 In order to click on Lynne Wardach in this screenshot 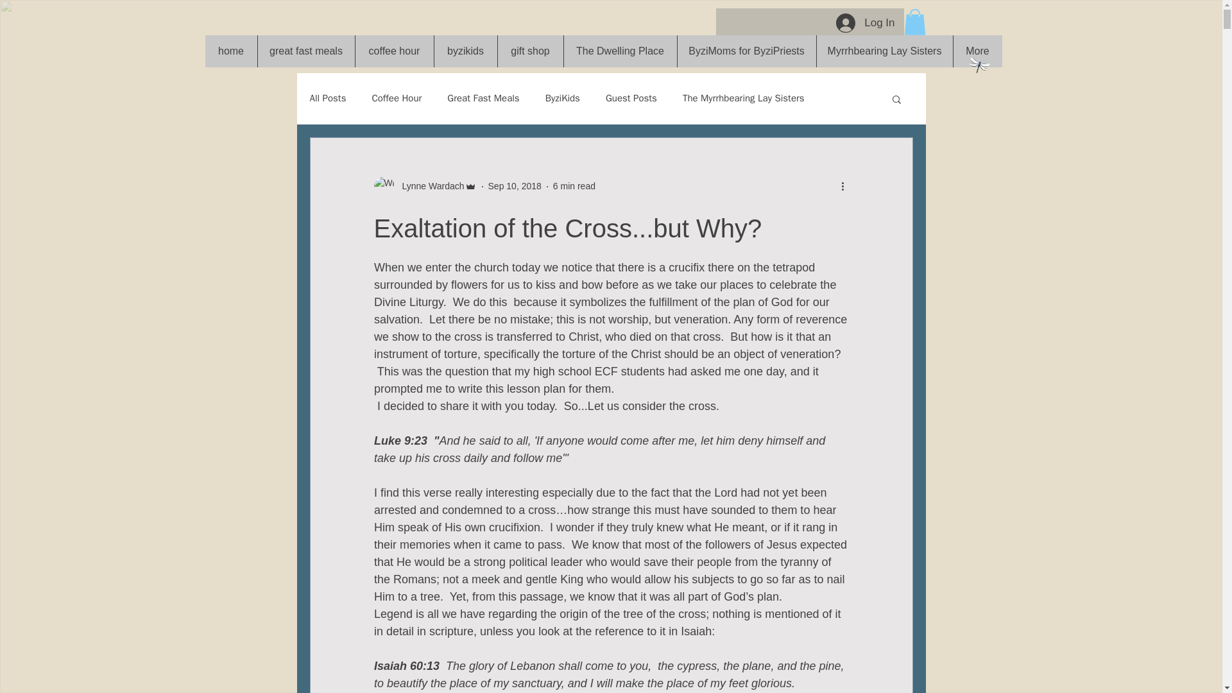, I will do `click(429, 186)`.